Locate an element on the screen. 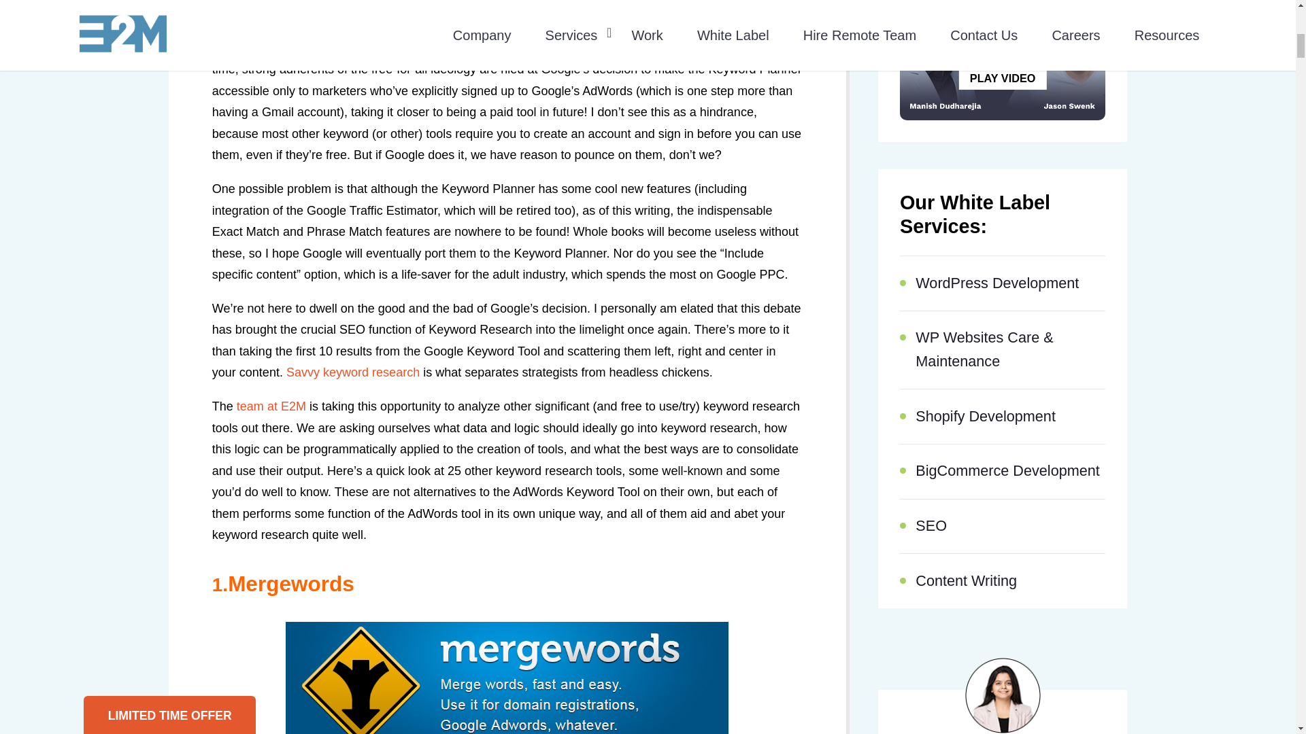 Image resolution: width=1306 pixels, height=734 pixels. E2M Solutions is located at coordinates (271, 406).